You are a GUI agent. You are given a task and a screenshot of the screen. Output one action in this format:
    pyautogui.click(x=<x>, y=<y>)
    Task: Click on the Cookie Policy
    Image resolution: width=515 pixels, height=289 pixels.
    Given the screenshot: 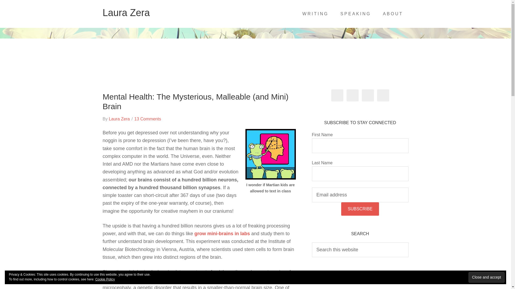 What is the action you would take?
    pyautogui.click(x=105, y=279)
    